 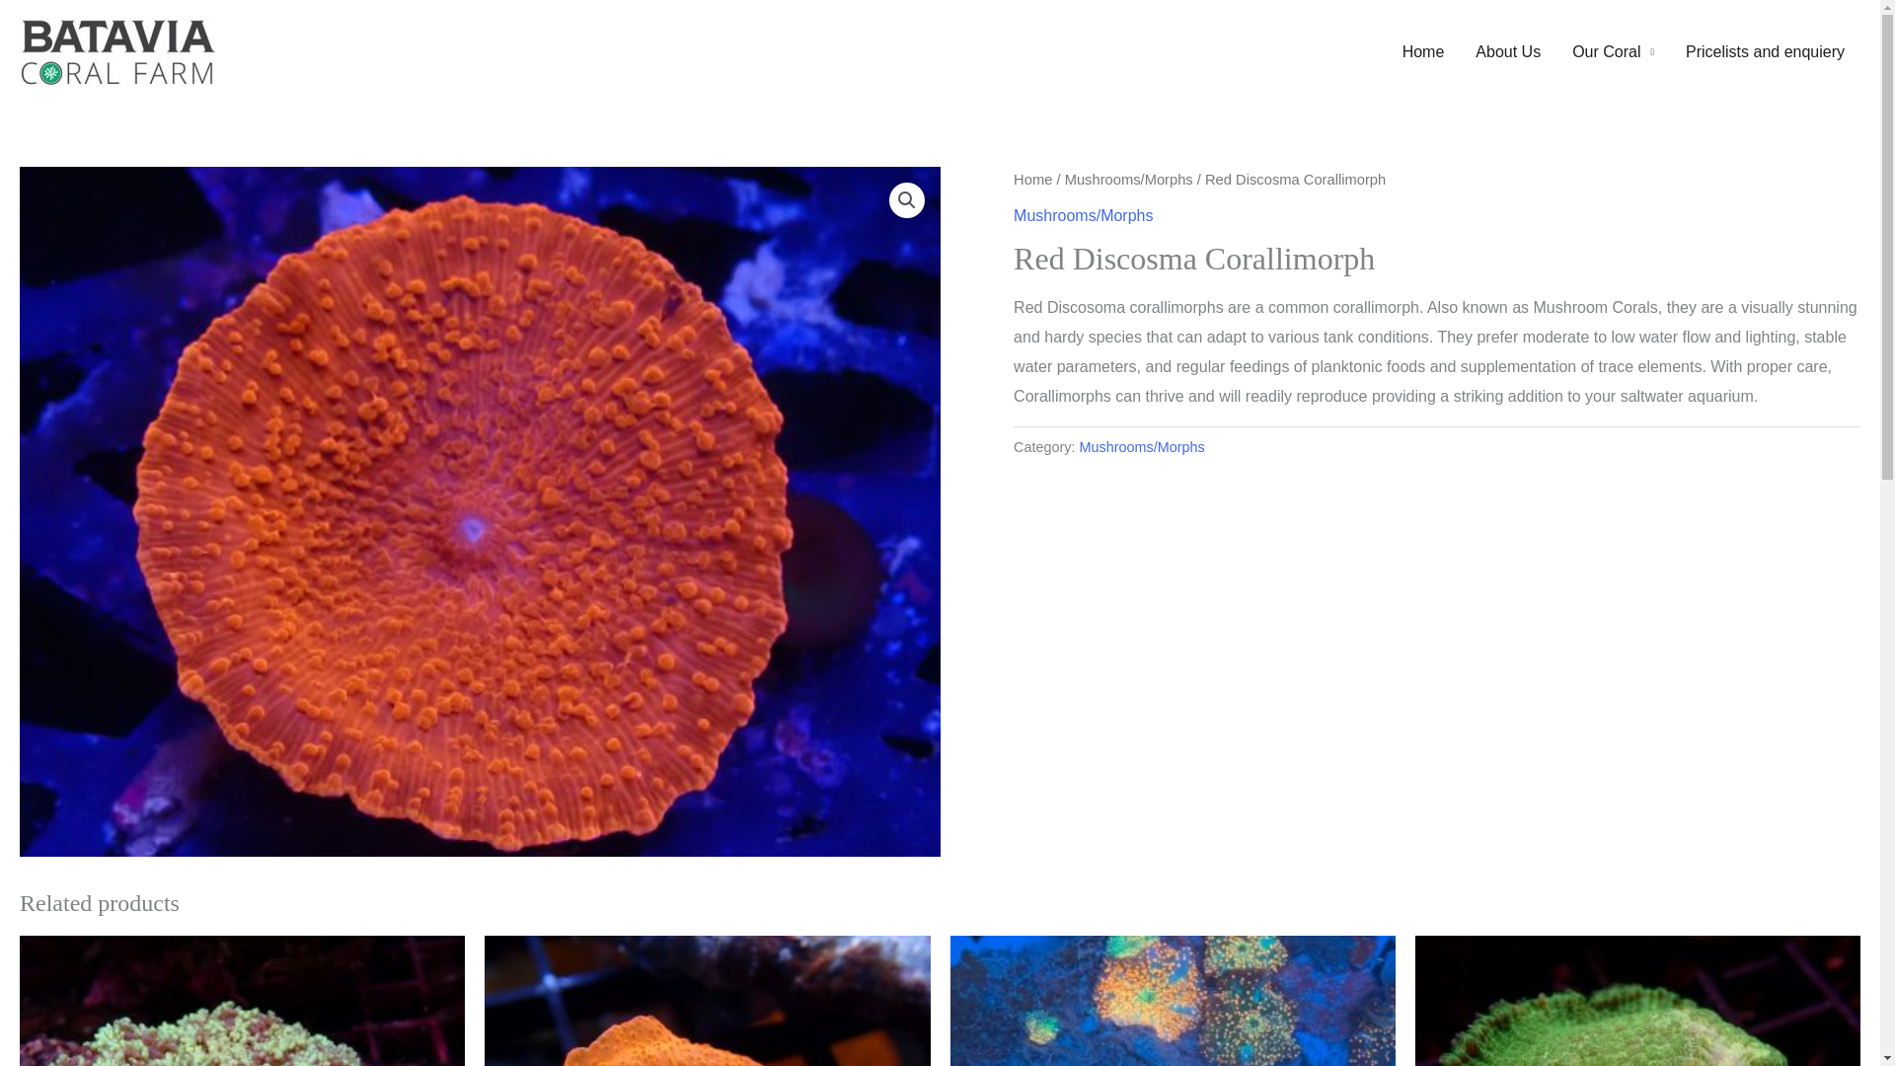 What do you see at coordinates (1765, 51) in the screenshot?
I see `Pricelists and enquiery` at bounding box center [1765, 51].